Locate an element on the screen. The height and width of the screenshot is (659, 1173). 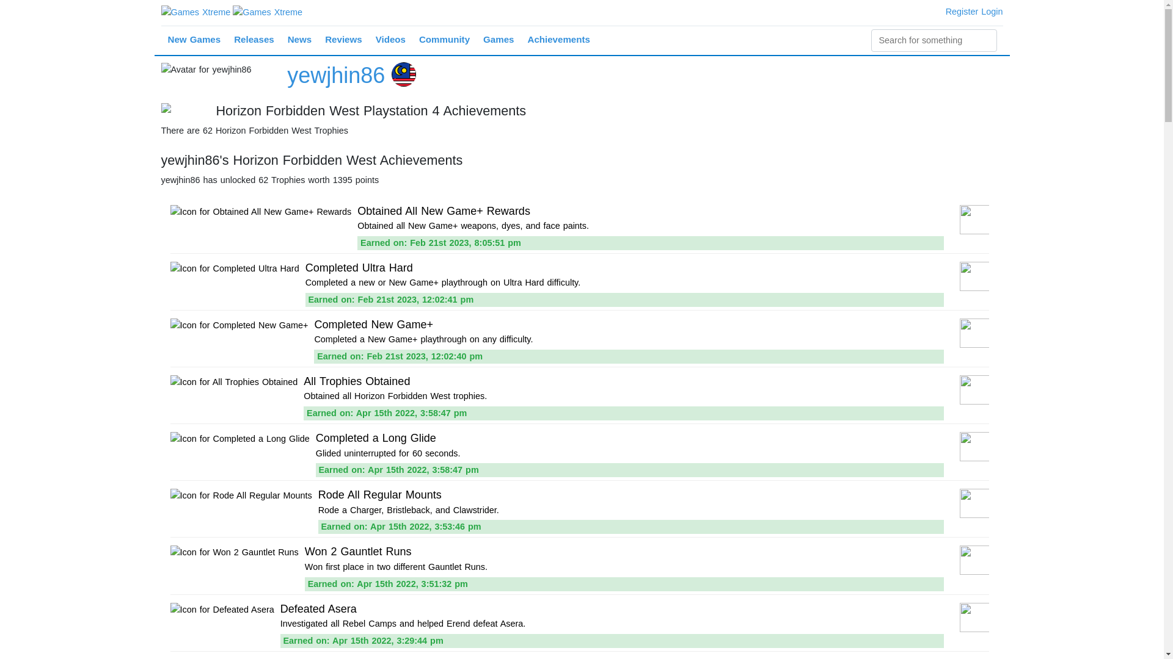
Releases is located at coordinates (254, 40).